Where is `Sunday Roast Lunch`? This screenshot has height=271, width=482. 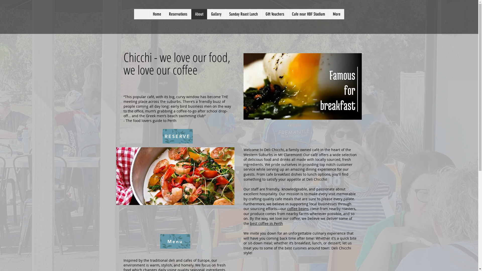
Sunday Roast Lunch is located at coordinates (243, 14).